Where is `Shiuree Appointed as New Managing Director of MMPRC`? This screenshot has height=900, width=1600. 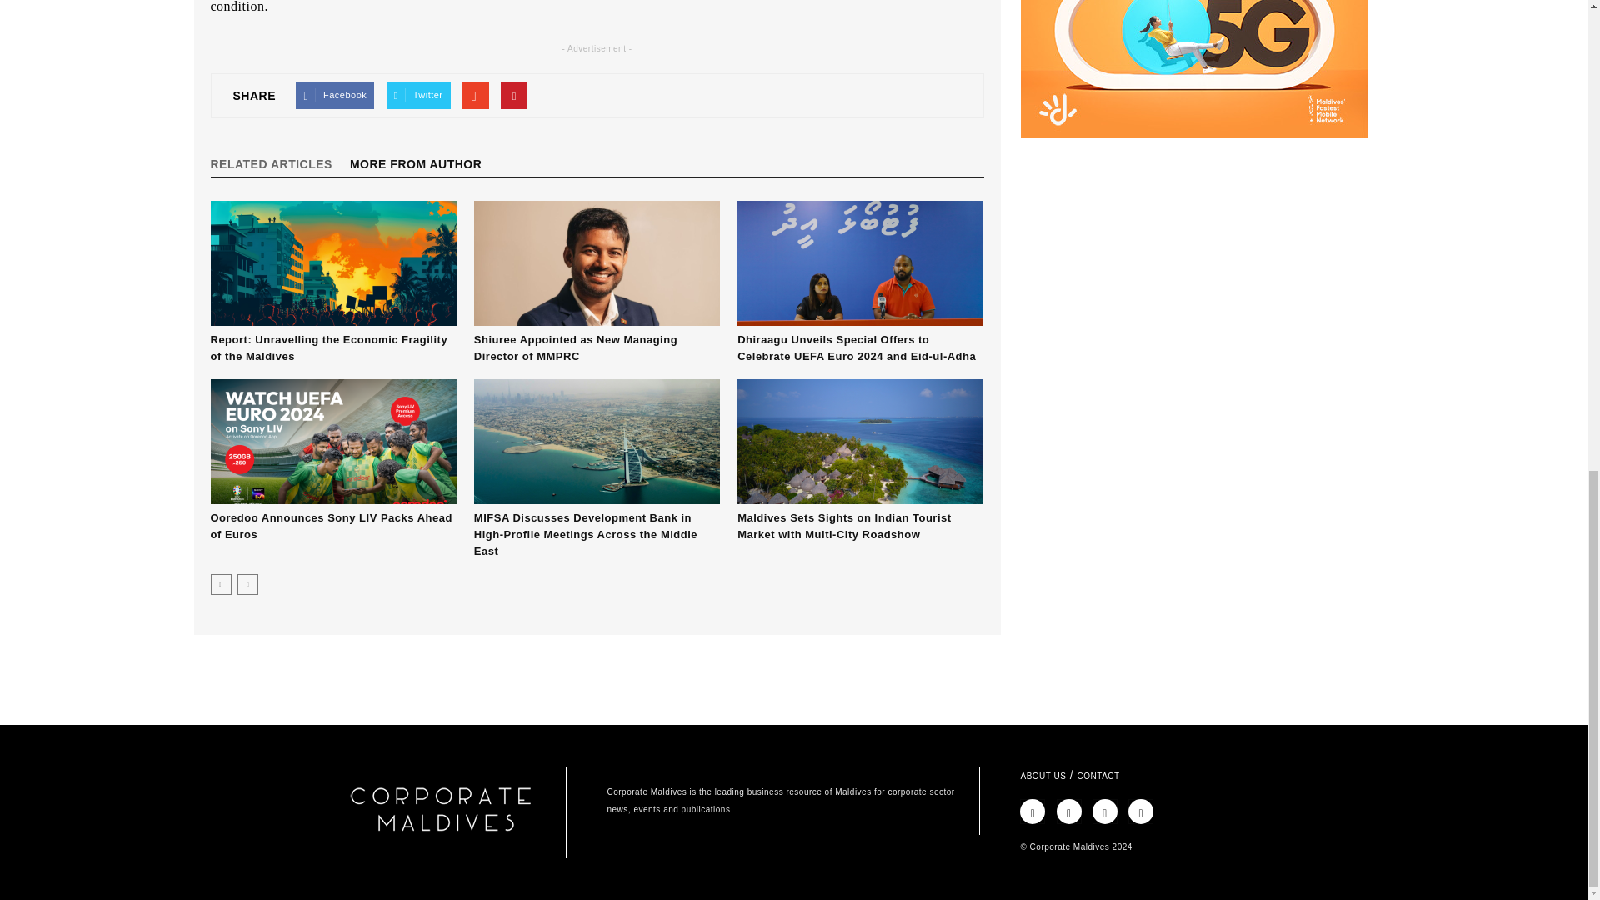
Shiuree Appointed as New Managing Director of MMPRC is located at coordinates (597, 262).